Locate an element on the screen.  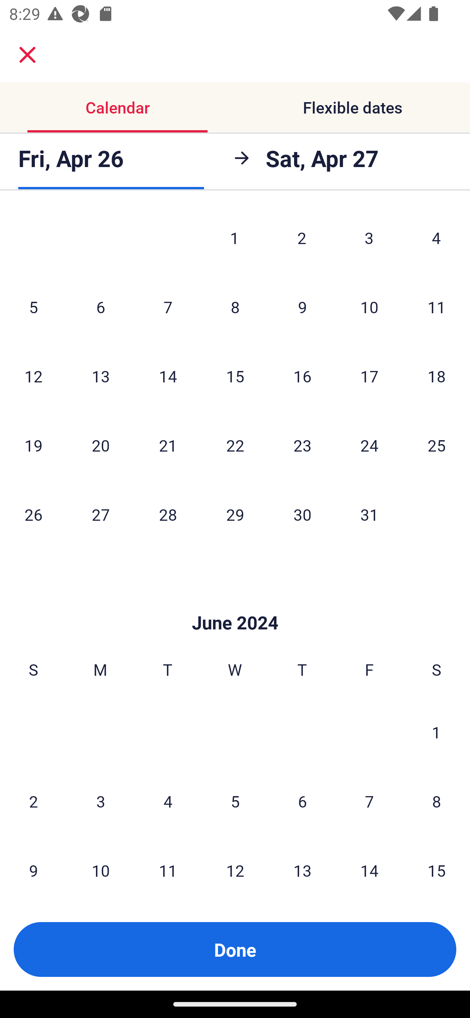
7 Tuesday, May 7, 2024 is located at coordinates (168, 307).